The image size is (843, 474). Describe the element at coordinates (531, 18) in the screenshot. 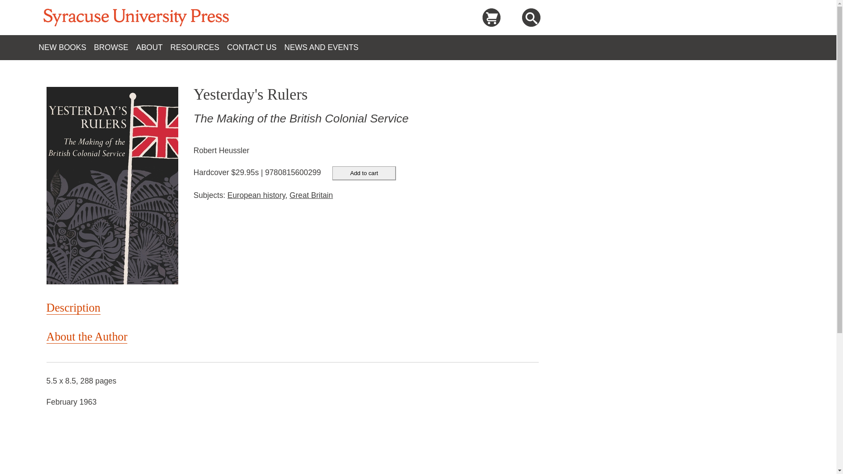

I see `site searchSearch the site` at that location.